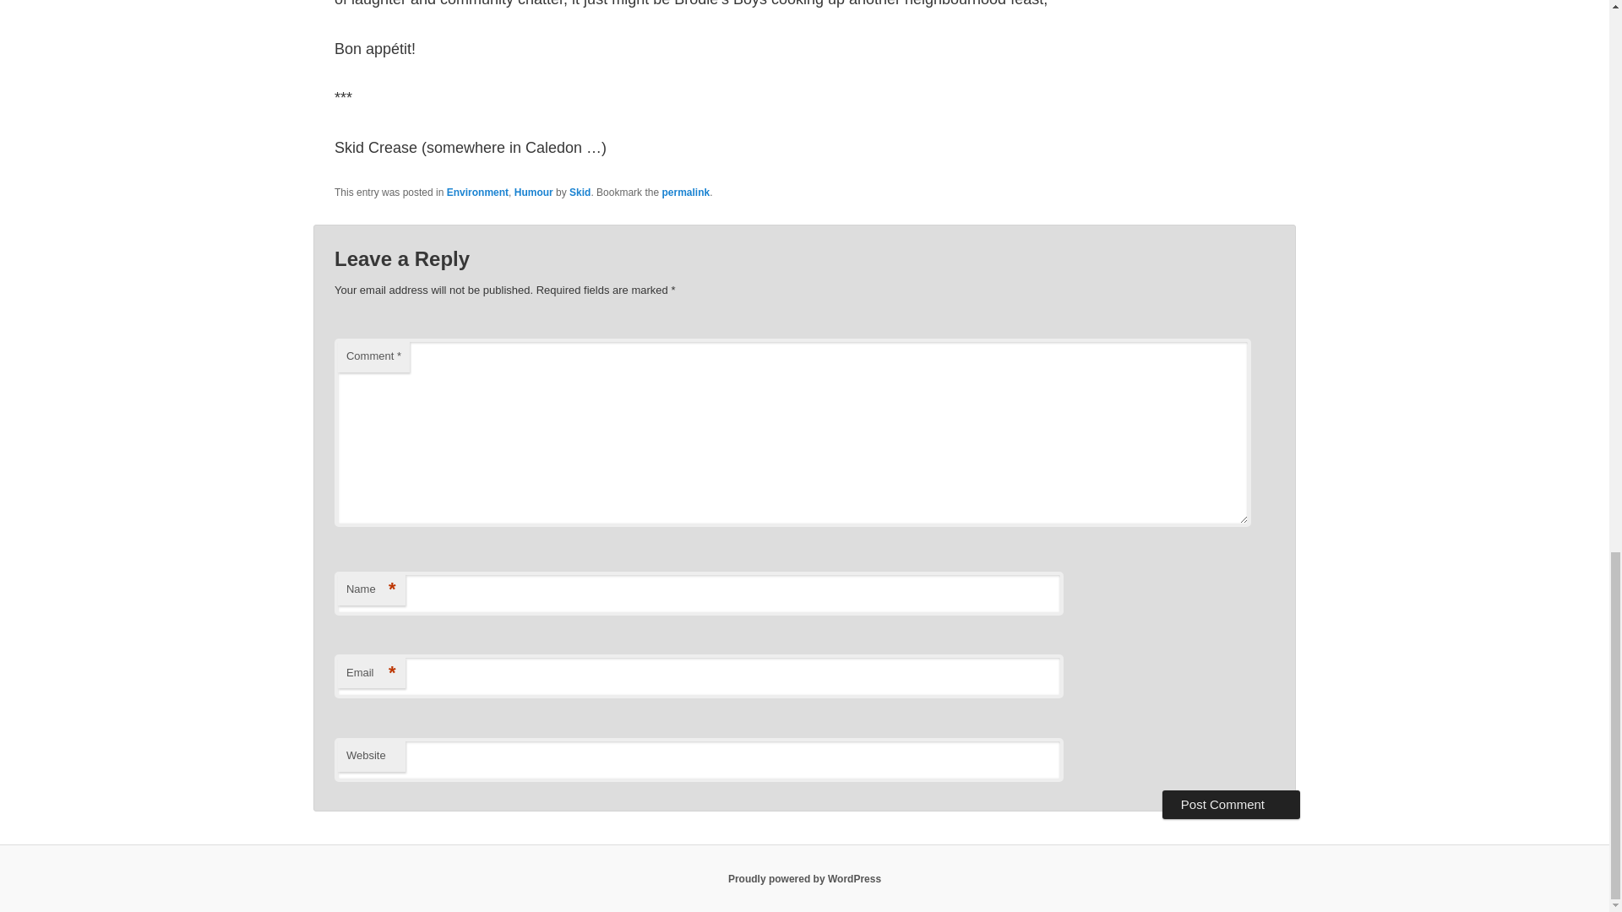  I want to click on Skid, so click(580, 193).